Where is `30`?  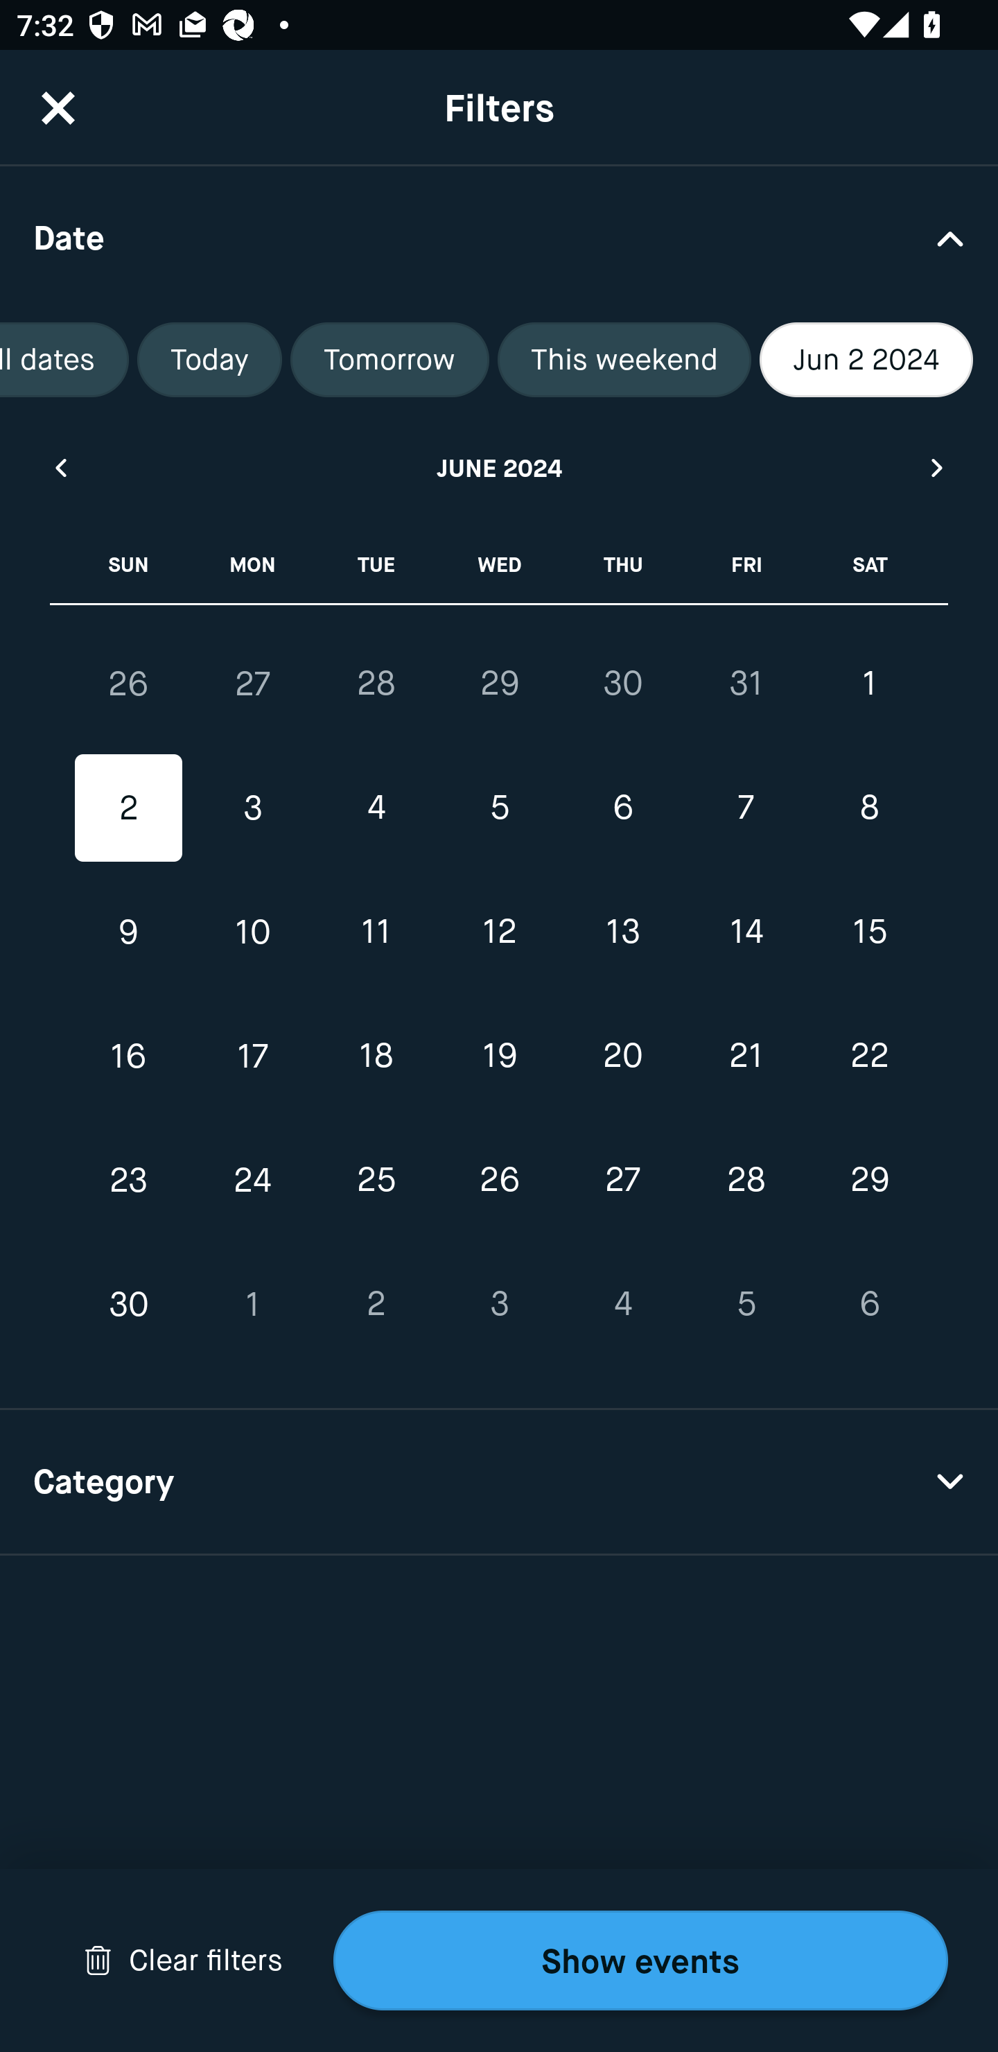
30 is located at coordinates (622, 683).